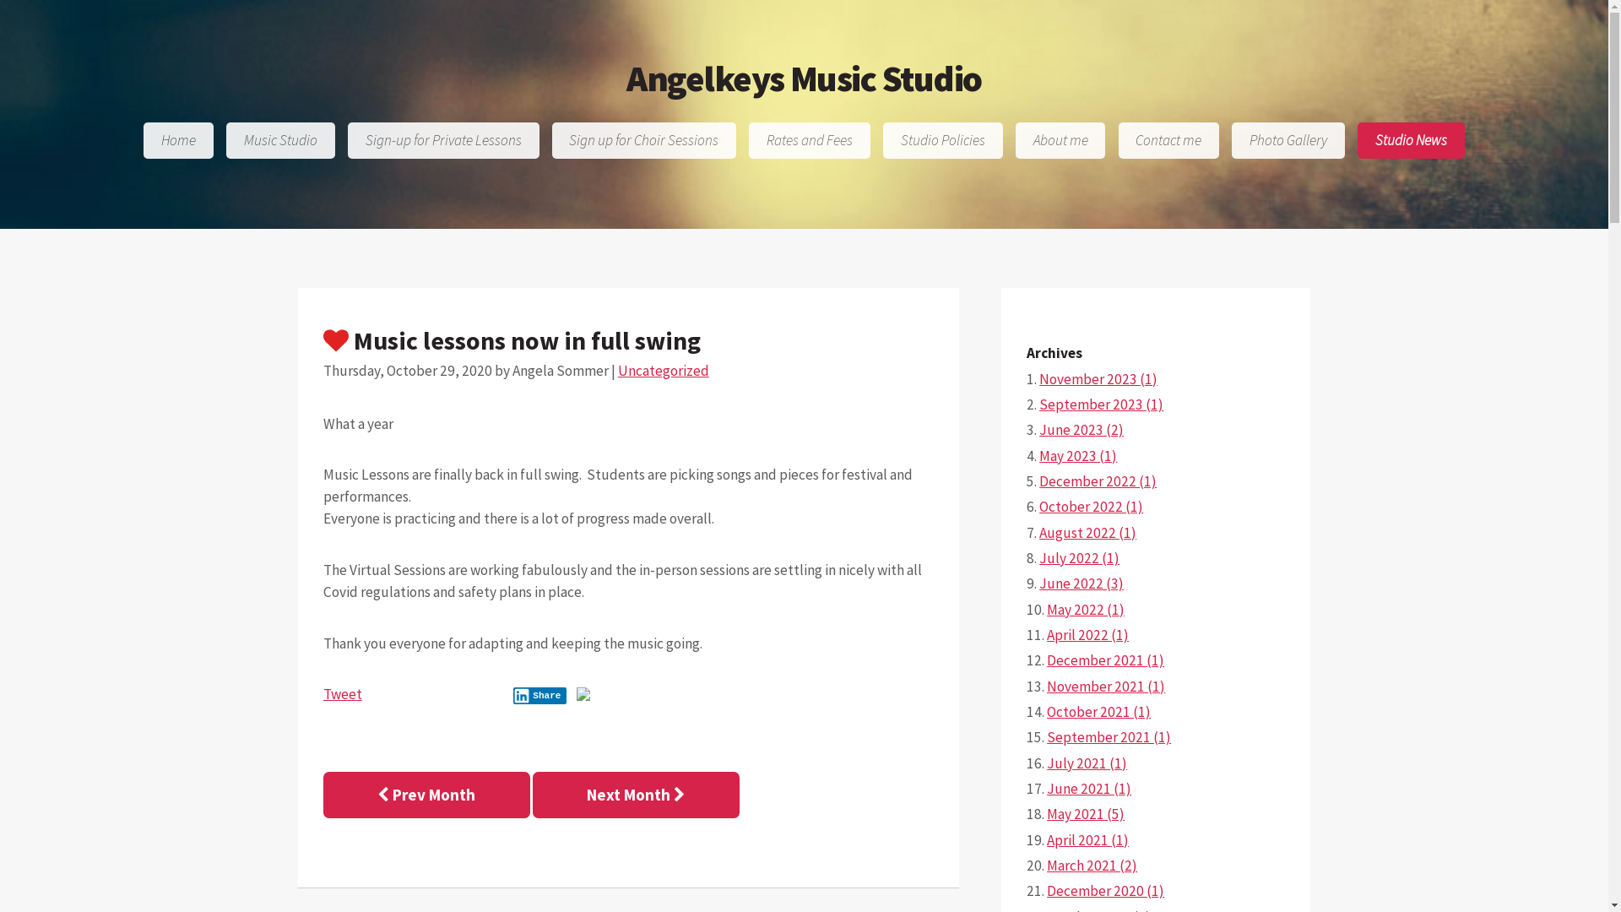 Image resolution: width=1621 pixels, height=912 pixels. Describe the element at coordinates (1082, 430) in the screenshot. I see `June 2023 (2)` at that location.